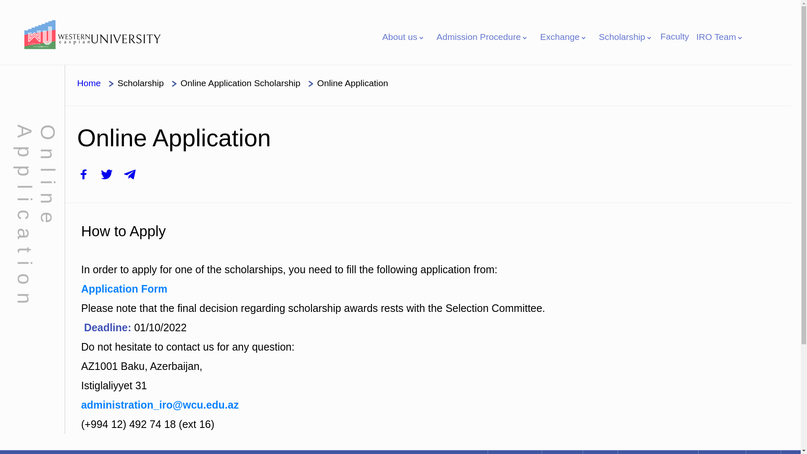 The image size is (807, 454). I want to click on About us, so click(404, 37).